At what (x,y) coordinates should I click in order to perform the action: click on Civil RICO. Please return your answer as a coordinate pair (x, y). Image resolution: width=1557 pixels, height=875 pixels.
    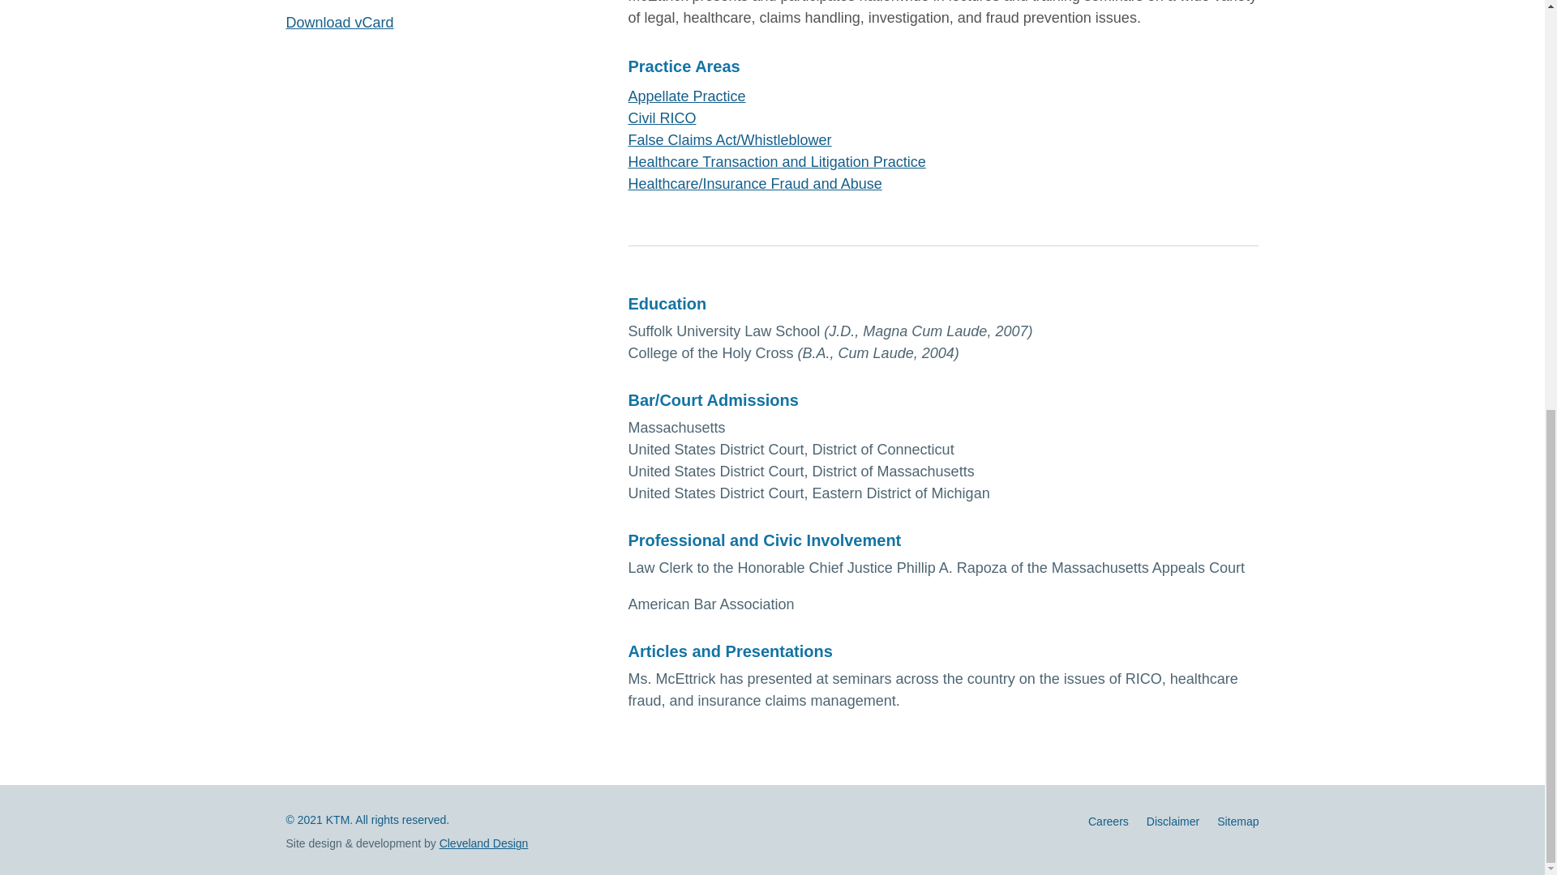
    Looking at the image, I should click on (662, 118).